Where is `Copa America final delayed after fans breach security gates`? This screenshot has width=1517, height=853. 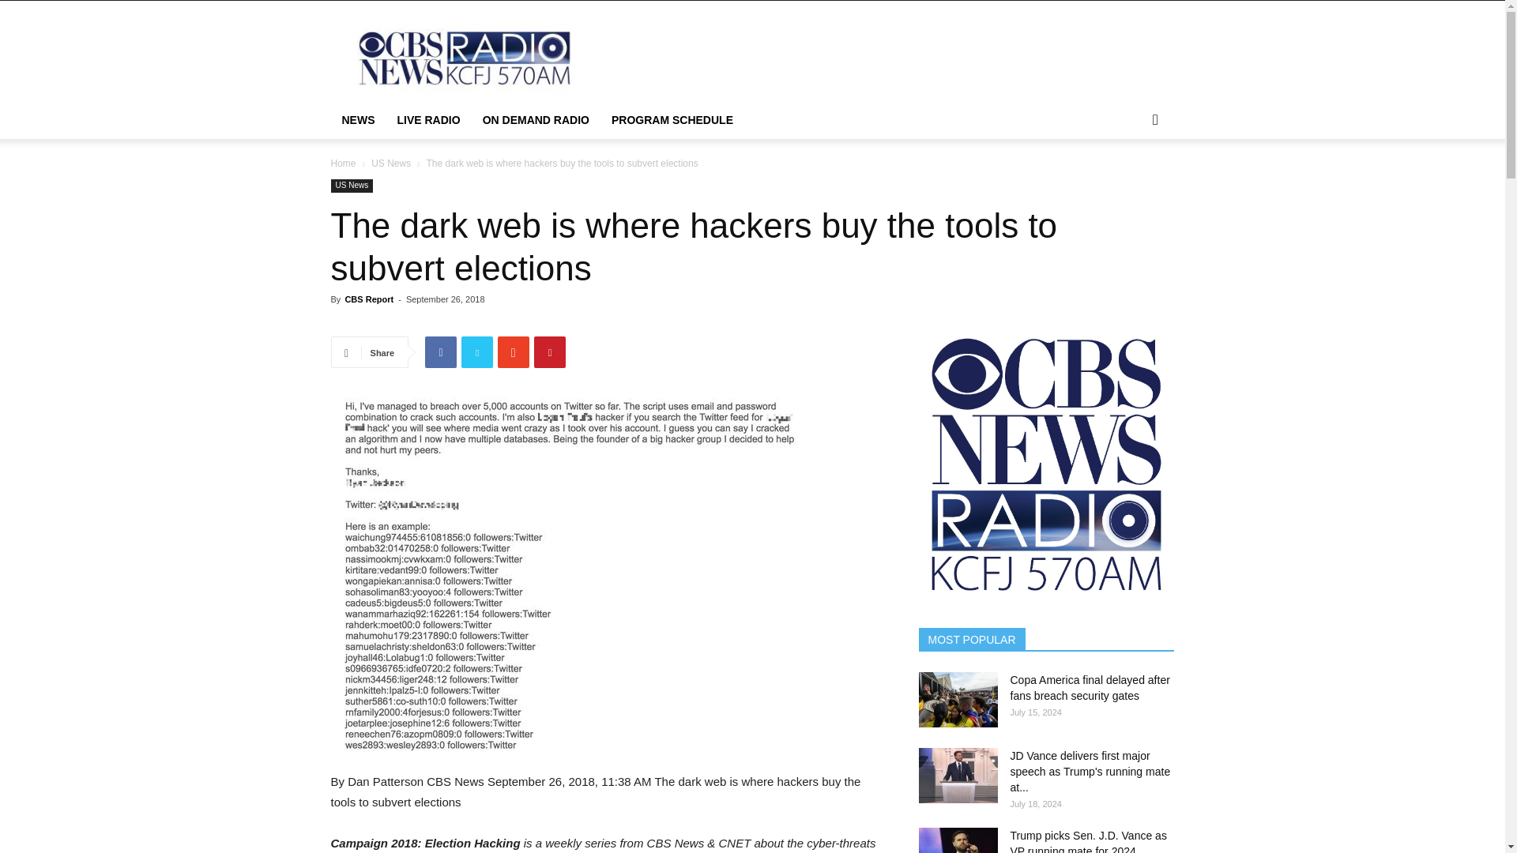
Copa America final delayed after fans breach security gates is located at coordinates (1090, 687).